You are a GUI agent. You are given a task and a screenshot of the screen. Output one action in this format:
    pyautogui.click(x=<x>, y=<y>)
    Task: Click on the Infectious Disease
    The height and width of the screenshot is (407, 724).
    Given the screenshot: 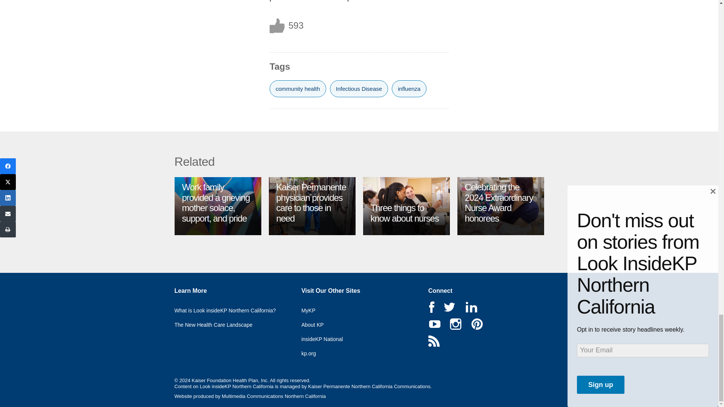 What is the action you would take?
    pyautogui.click(x=359, y=89)
    